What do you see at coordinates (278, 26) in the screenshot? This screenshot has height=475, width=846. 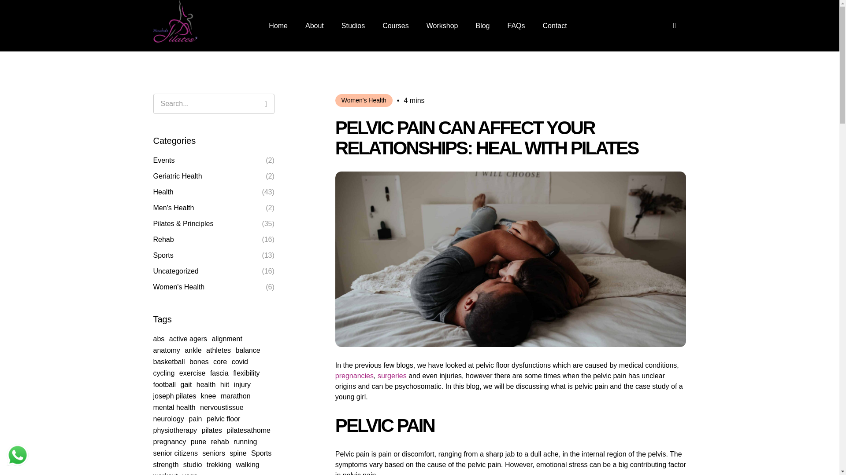 I see `Home` at bounding box center [278, 26].